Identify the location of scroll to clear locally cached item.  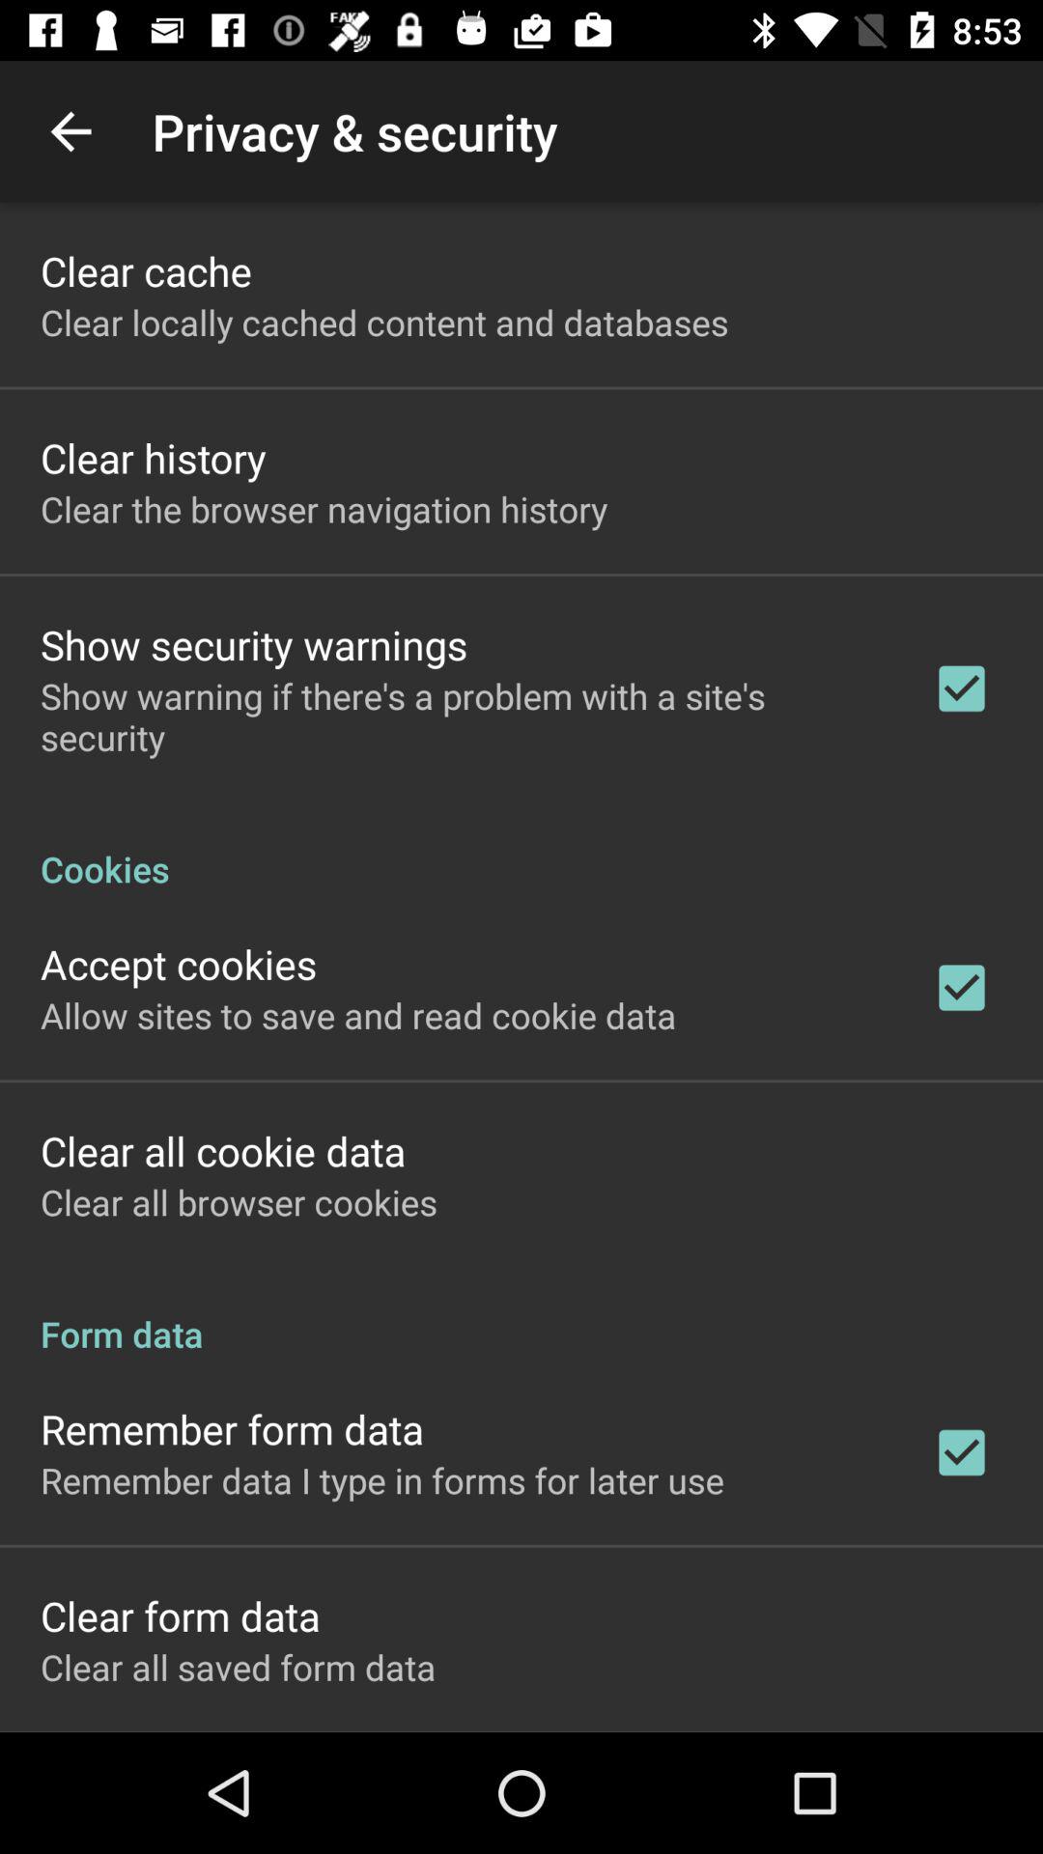
(384, 323).